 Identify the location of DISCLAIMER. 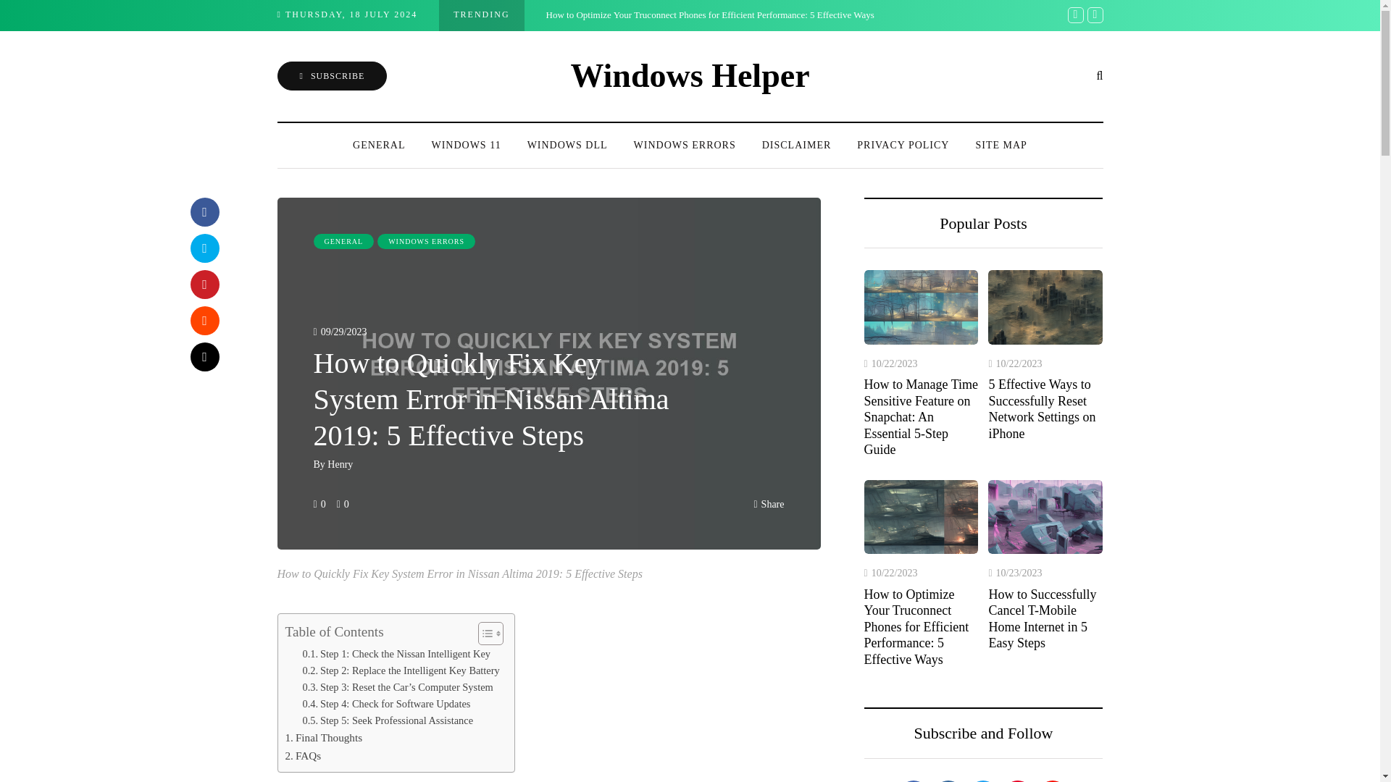
(797, 145).